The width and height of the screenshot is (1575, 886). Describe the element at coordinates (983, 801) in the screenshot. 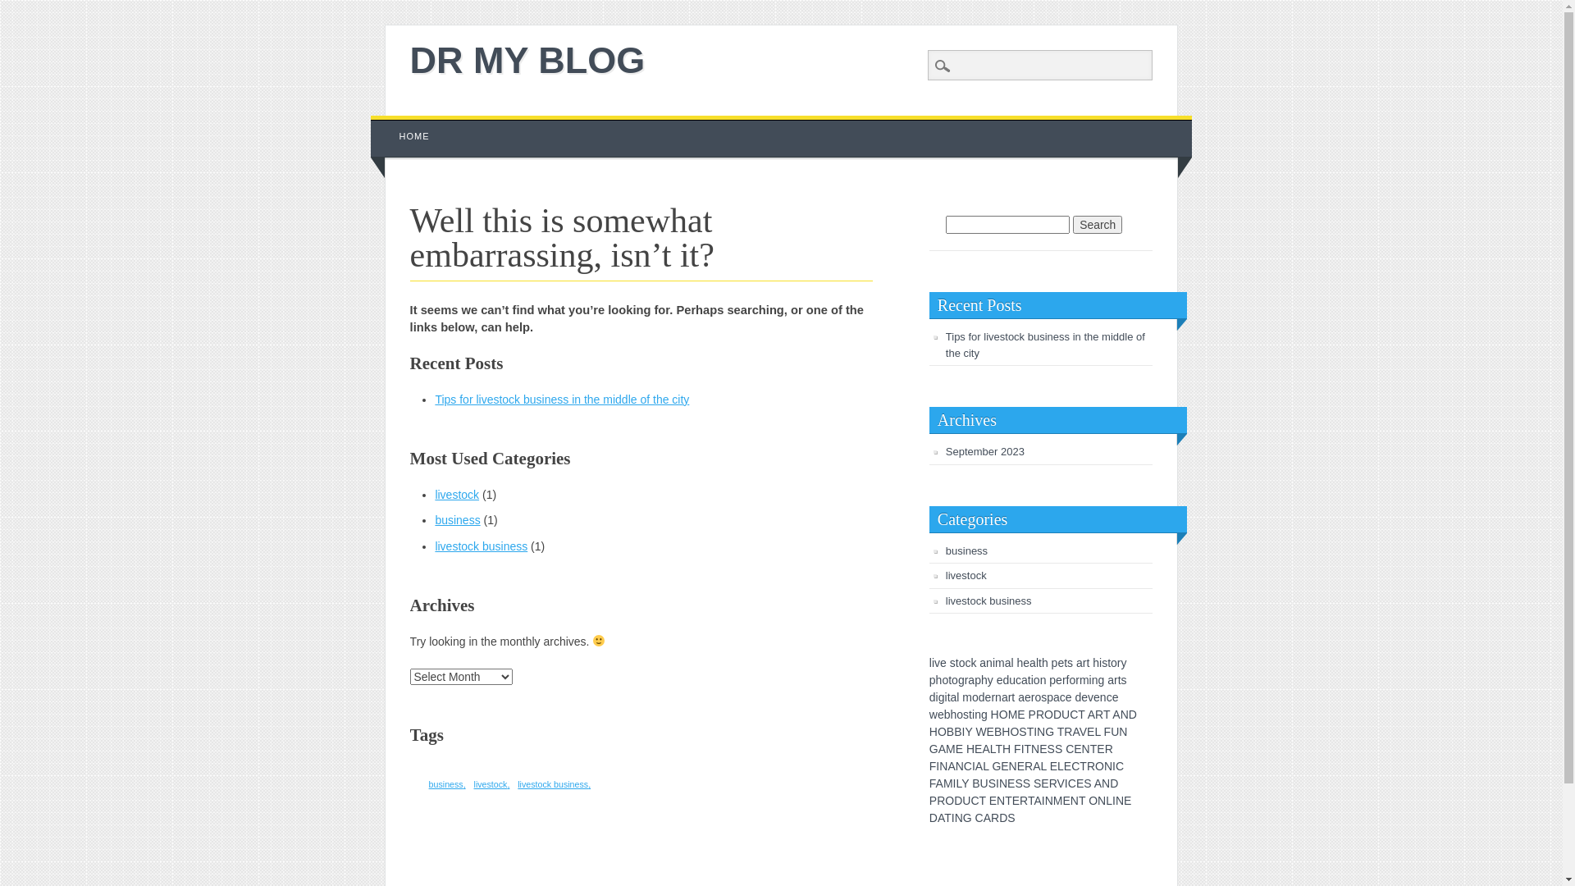

I see `T` at that location.